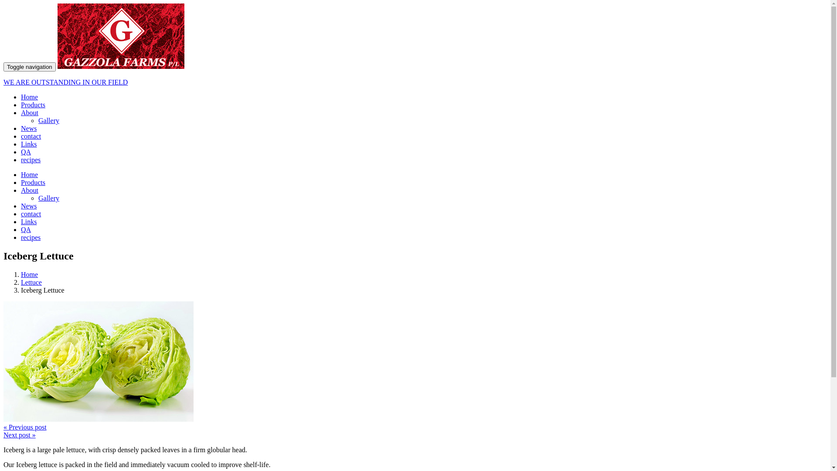 This screenshot has height=471, width=837. What do you see at coordinates (33, 182) in the screenshot?
I see `Products` at bounding box center [33, 182].